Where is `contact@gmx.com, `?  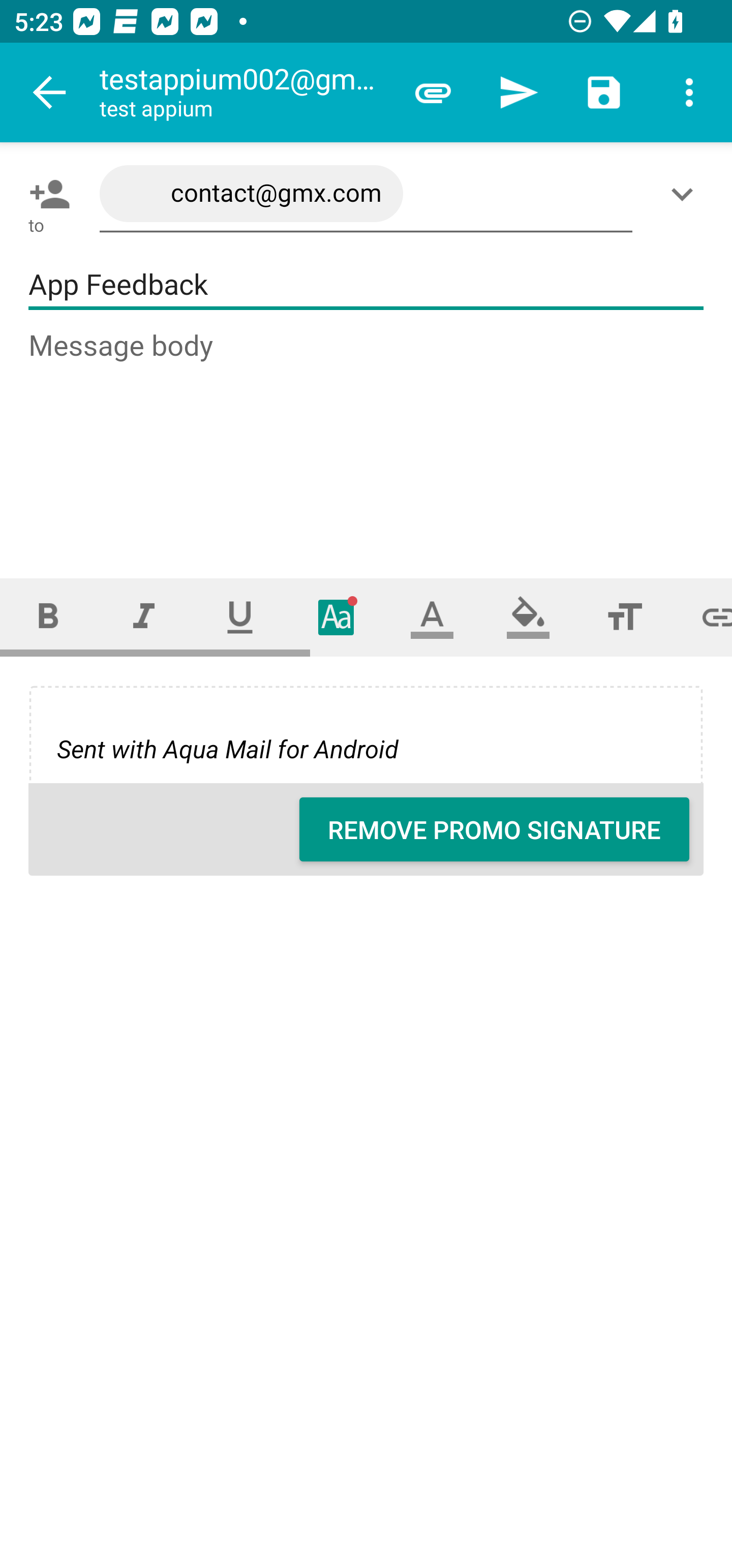
contact@gmx.com,  is located at coordinates (366, 194).